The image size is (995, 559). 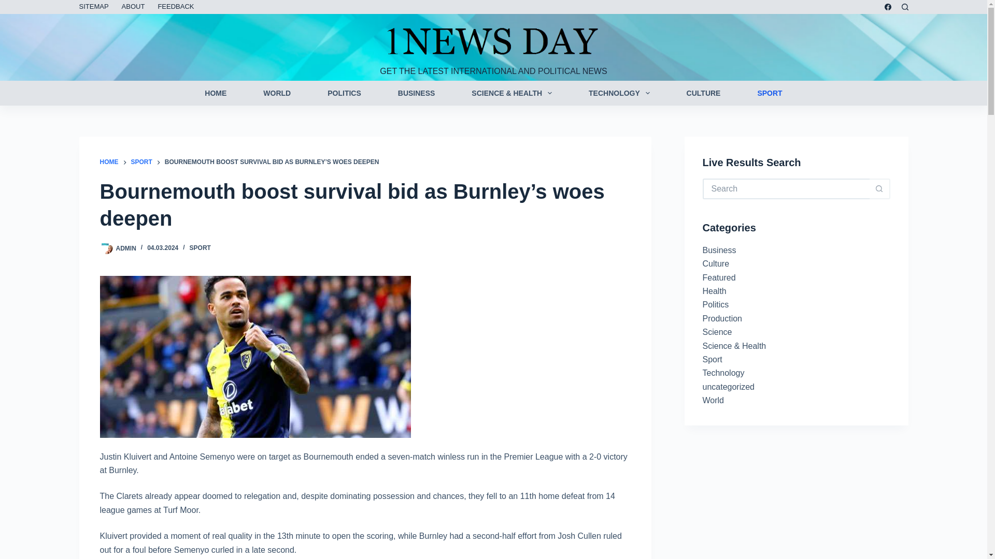 I want to click on ABOUT, so click(x=133, y=7).